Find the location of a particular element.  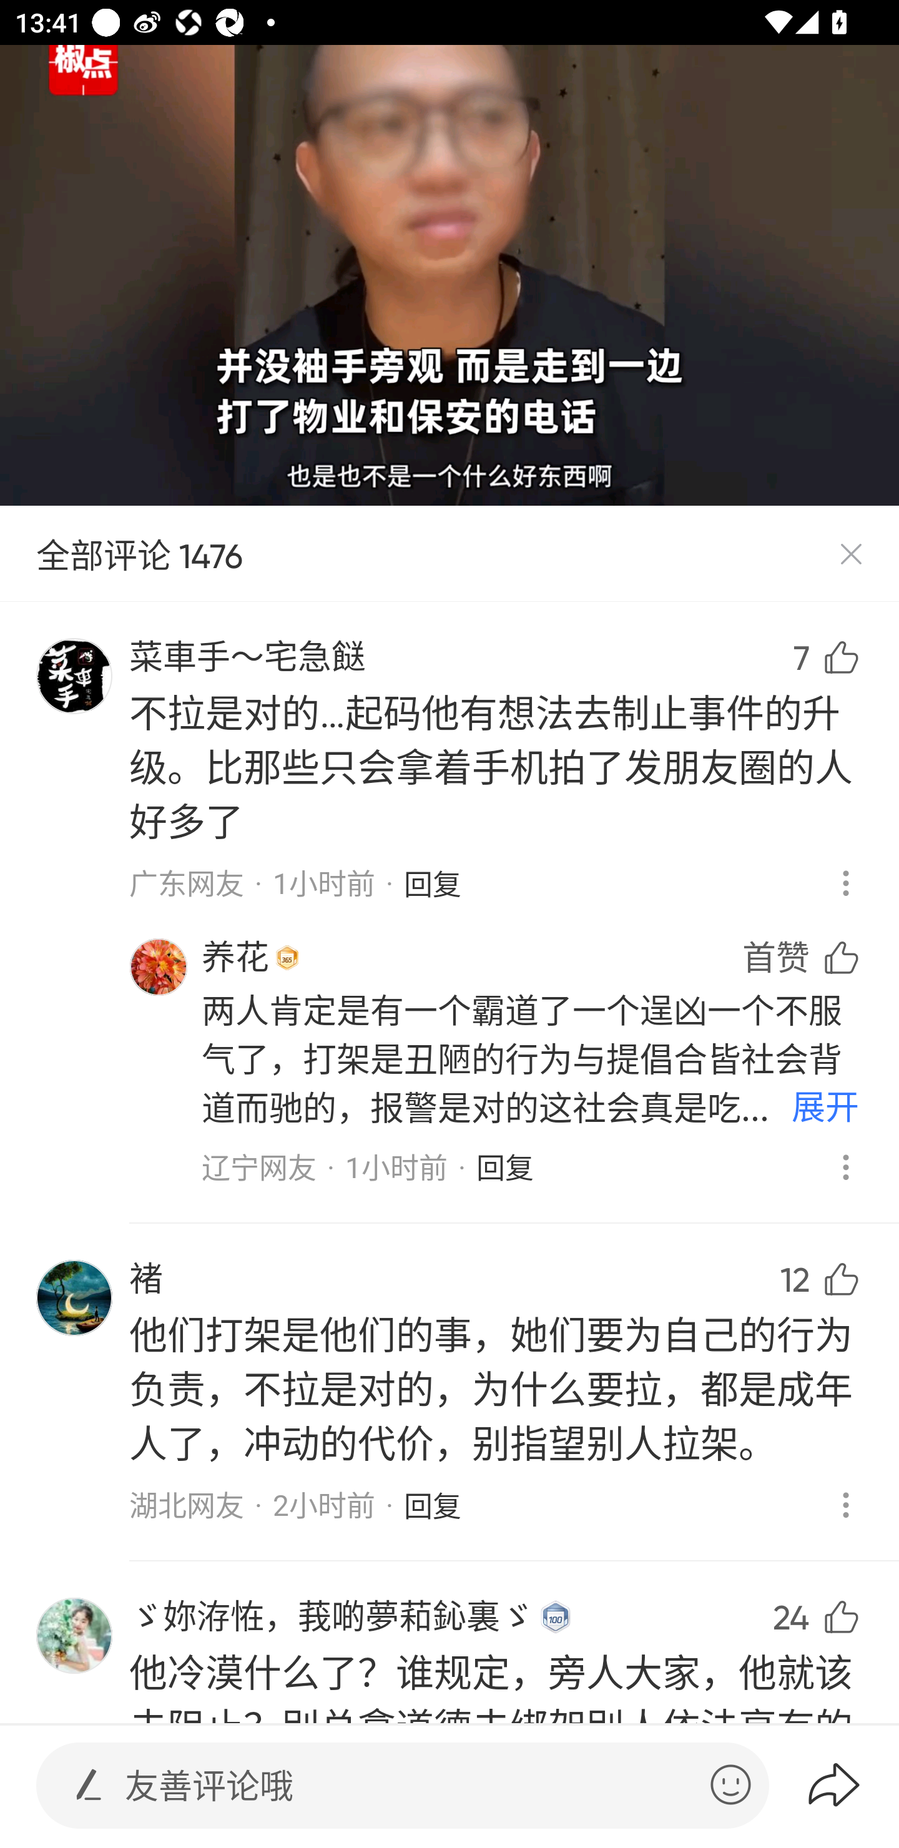

 is located at coordinates (730, 1784).